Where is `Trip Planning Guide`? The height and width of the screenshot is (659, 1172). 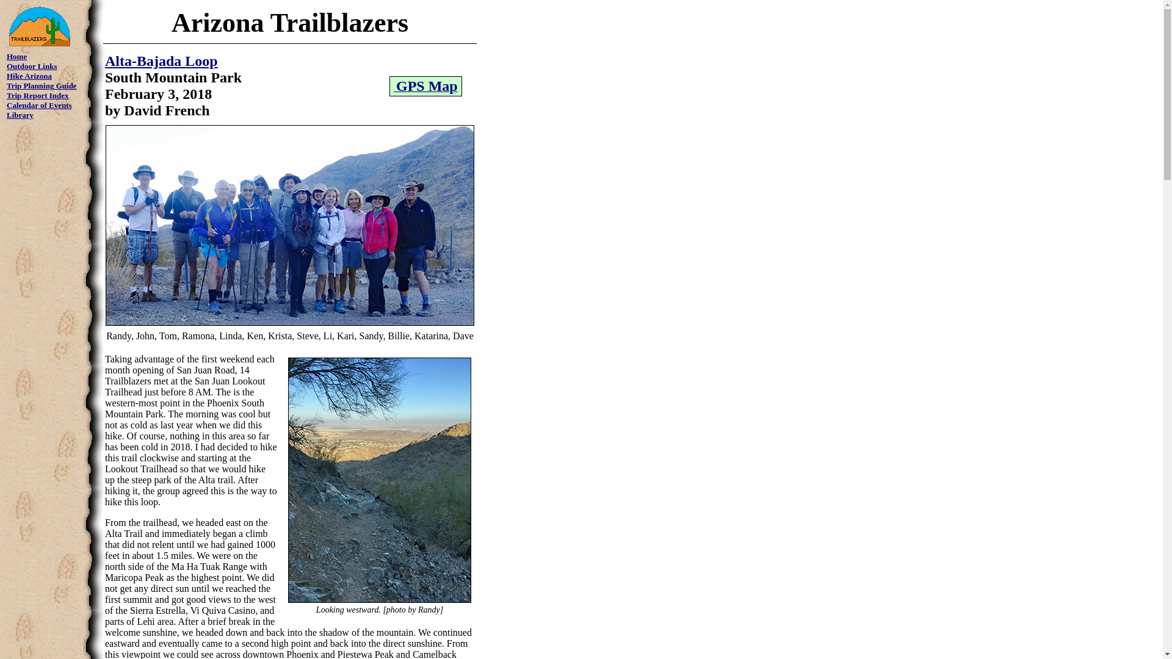
Trip Planning Guide is located at coordinates (42, 85).